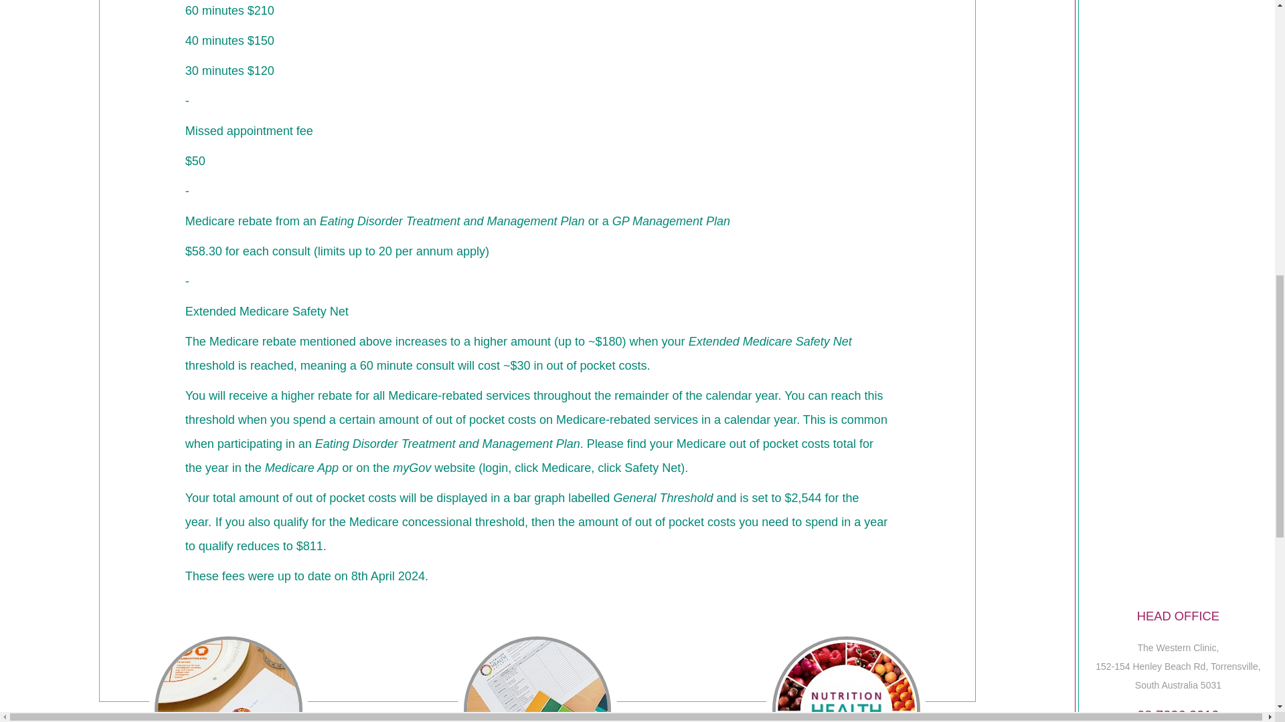 The height and width of the screenshot is (722, 1285). I want to click on Resources, so click(537, 675).